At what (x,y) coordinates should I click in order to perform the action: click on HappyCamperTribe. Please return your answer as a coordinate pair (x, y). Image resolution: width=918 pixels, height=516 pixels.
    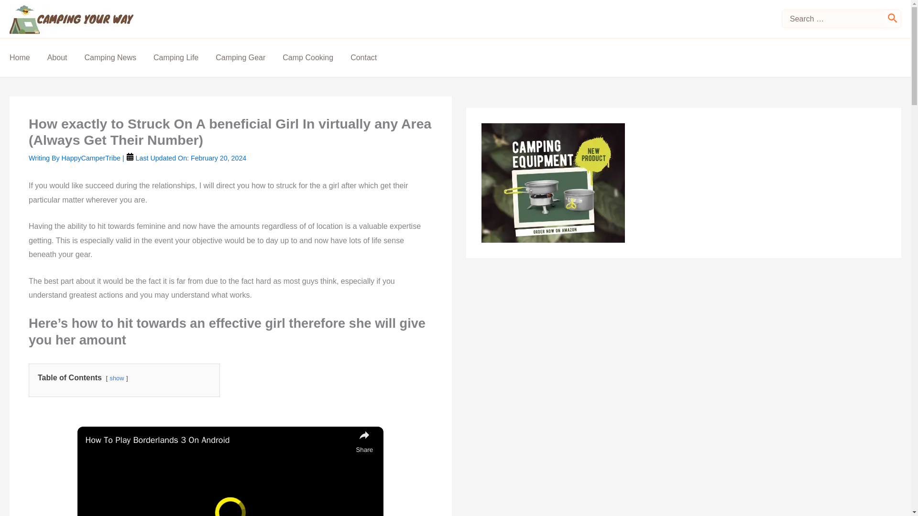
    Looking at the image, I should click on (92, 158).